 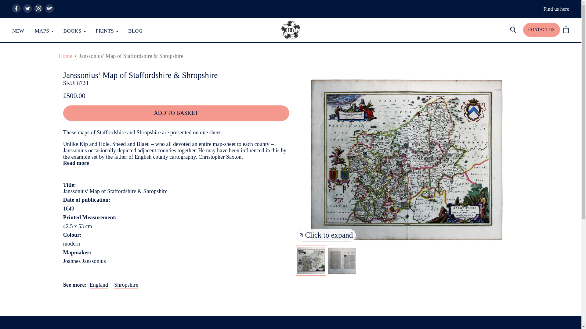 What do you see at coordinates (556, 9) in the screenshot?
I see `Find us here` at bounding box center [556, 9].